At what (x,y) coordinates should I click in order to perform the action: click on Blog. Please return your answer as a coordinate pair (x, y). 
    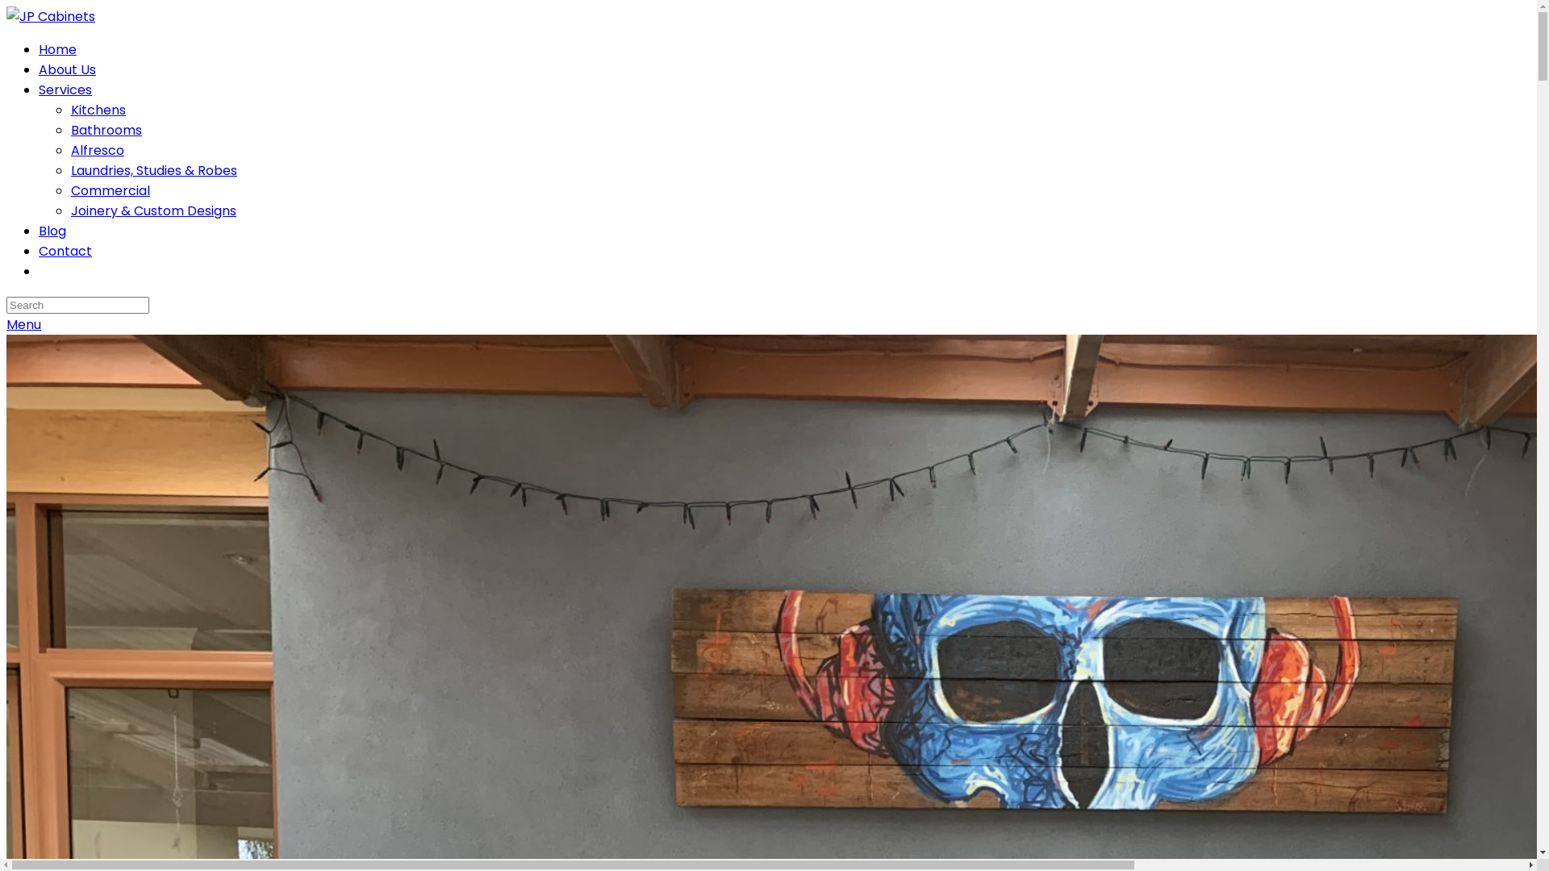
    Looking at the image, I should click on (52, 231).